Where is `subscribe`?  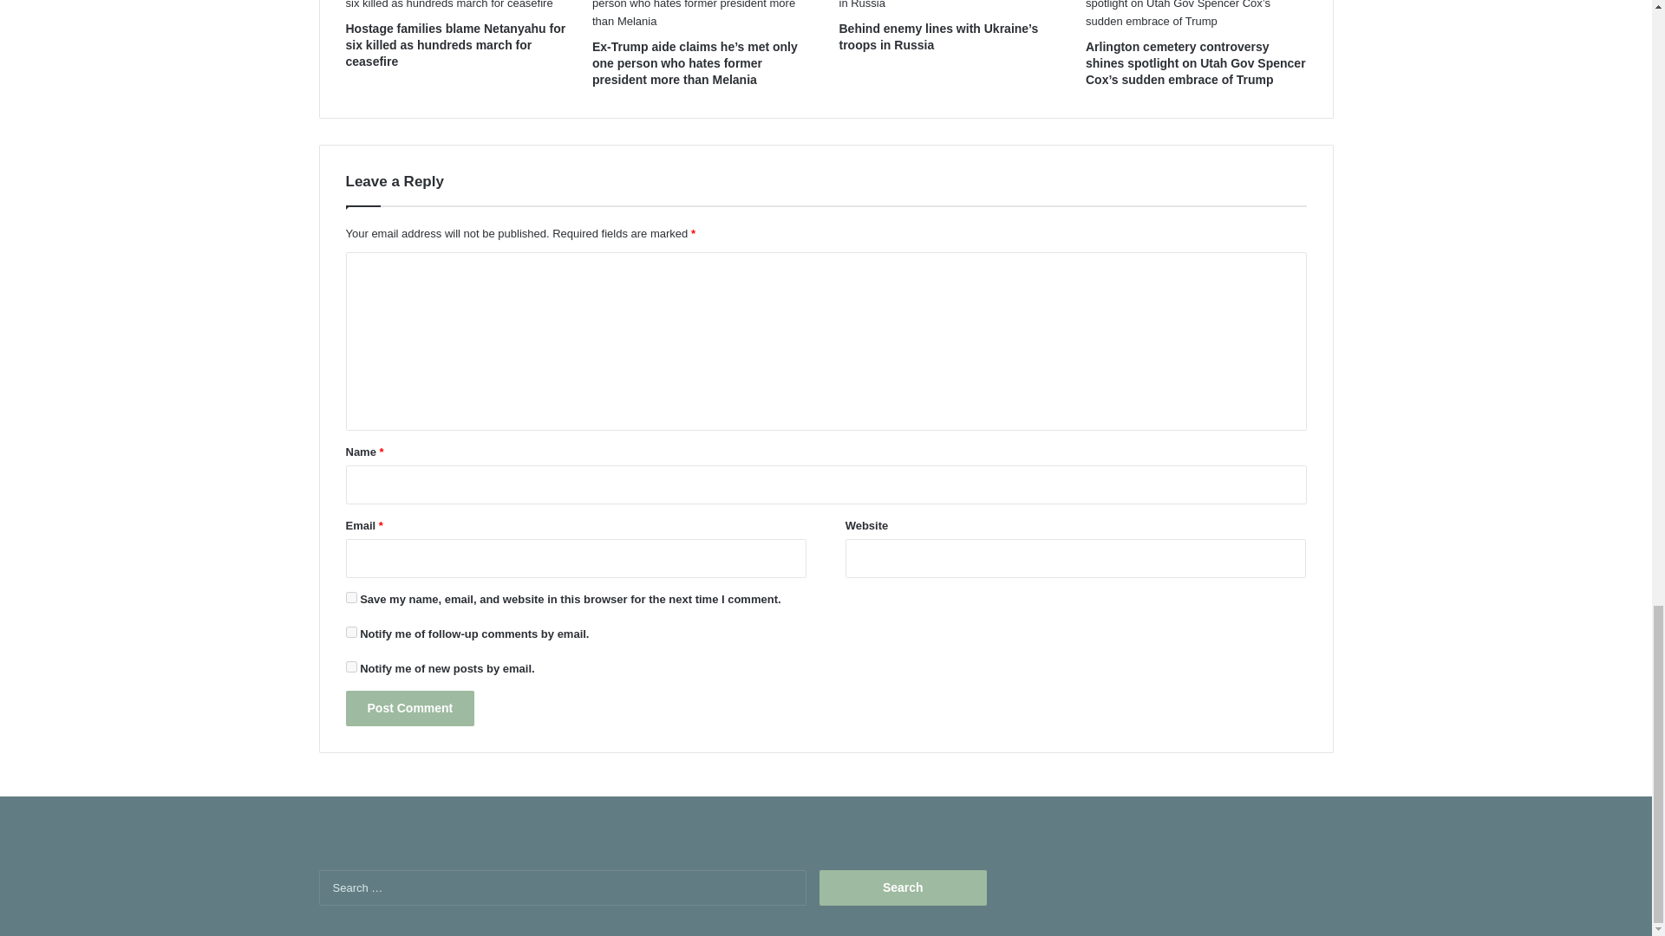 subscribe is located at coordinates (350, 631).